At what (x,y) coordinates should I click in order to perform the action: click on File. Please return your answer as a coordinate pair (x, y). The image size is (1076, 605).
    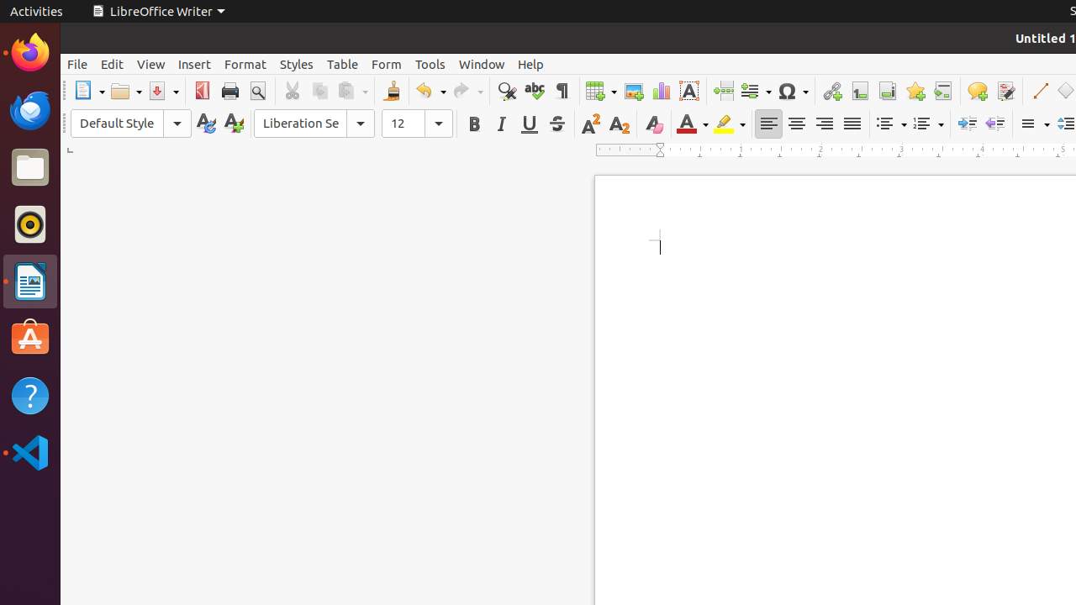
    Looking at the image, I should click on (77, 64).